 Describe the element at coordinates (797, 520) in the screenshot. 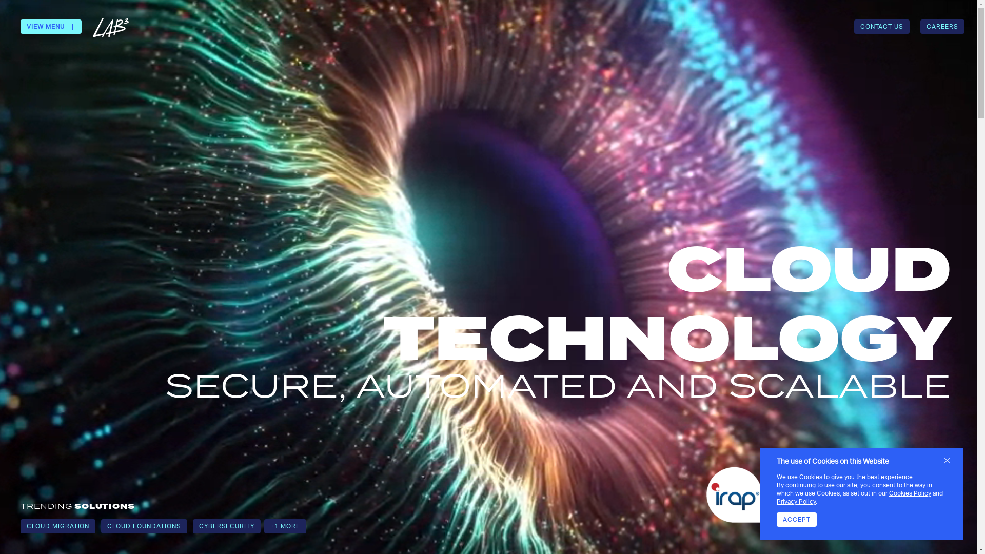

I see `ACCEPT` at that location.